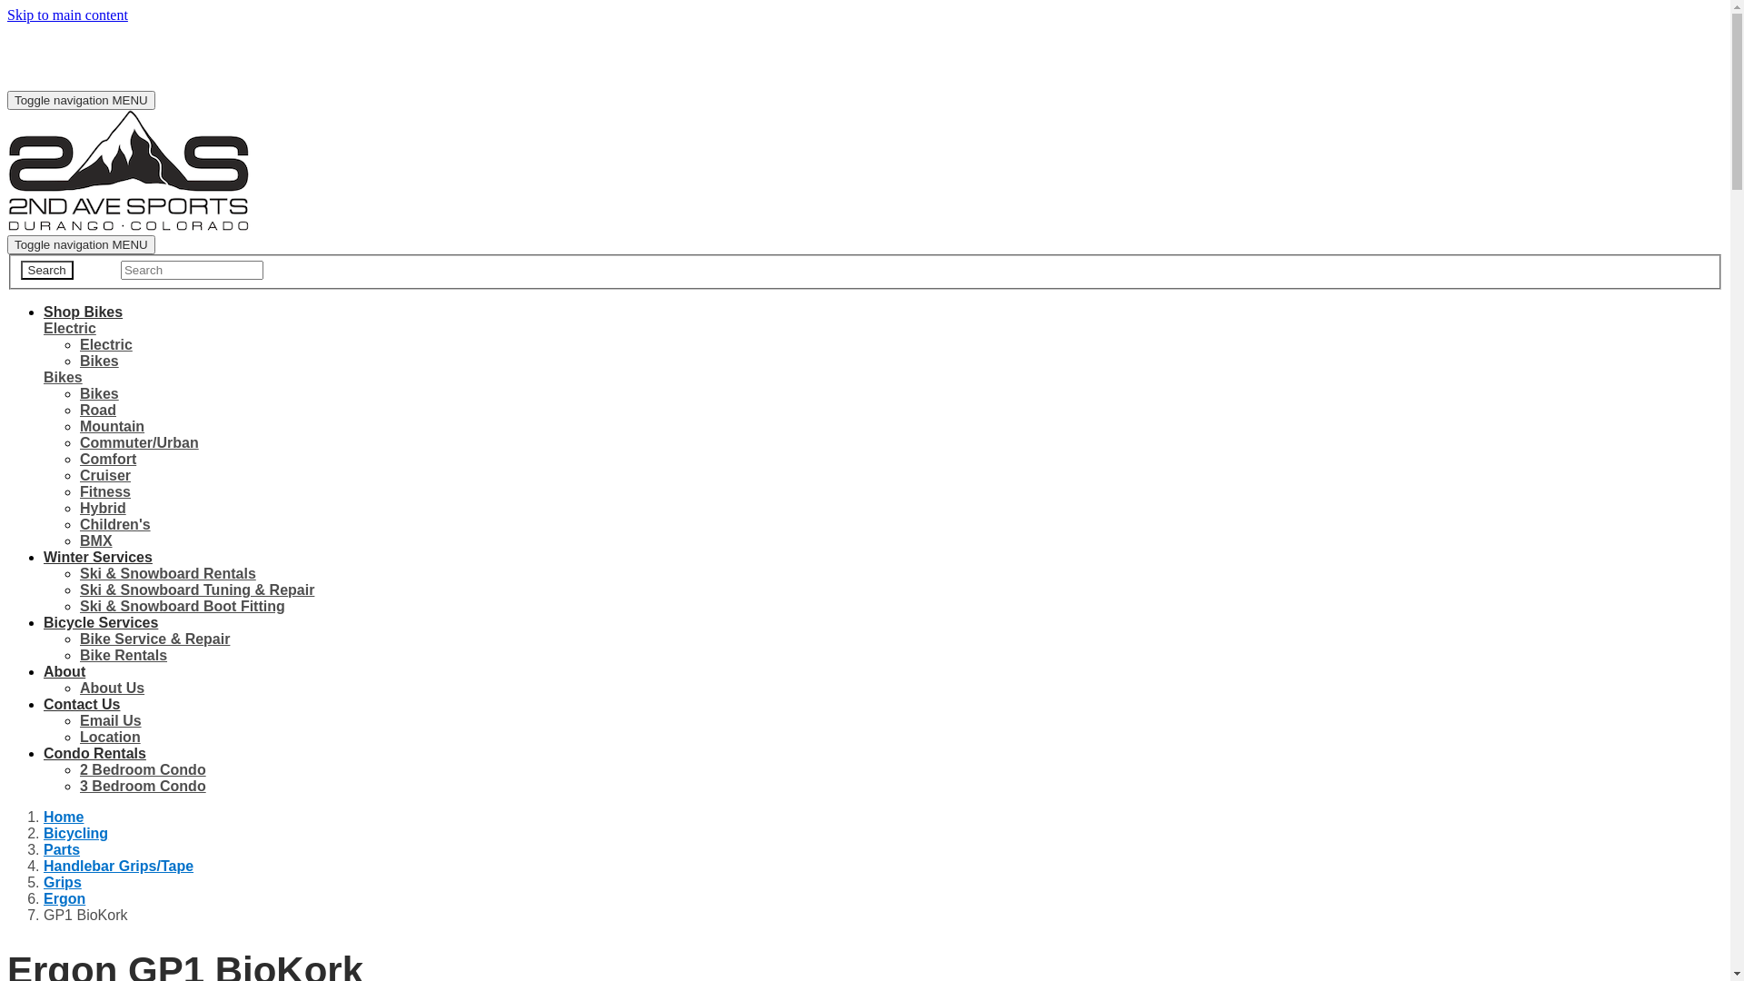 The width and height of the screenshot is (1744, 981). What do you see at coordinates (168, 574) in the screenshot?
I see `Ski & Snowboard Rentals` at bounding box center [168, 574].